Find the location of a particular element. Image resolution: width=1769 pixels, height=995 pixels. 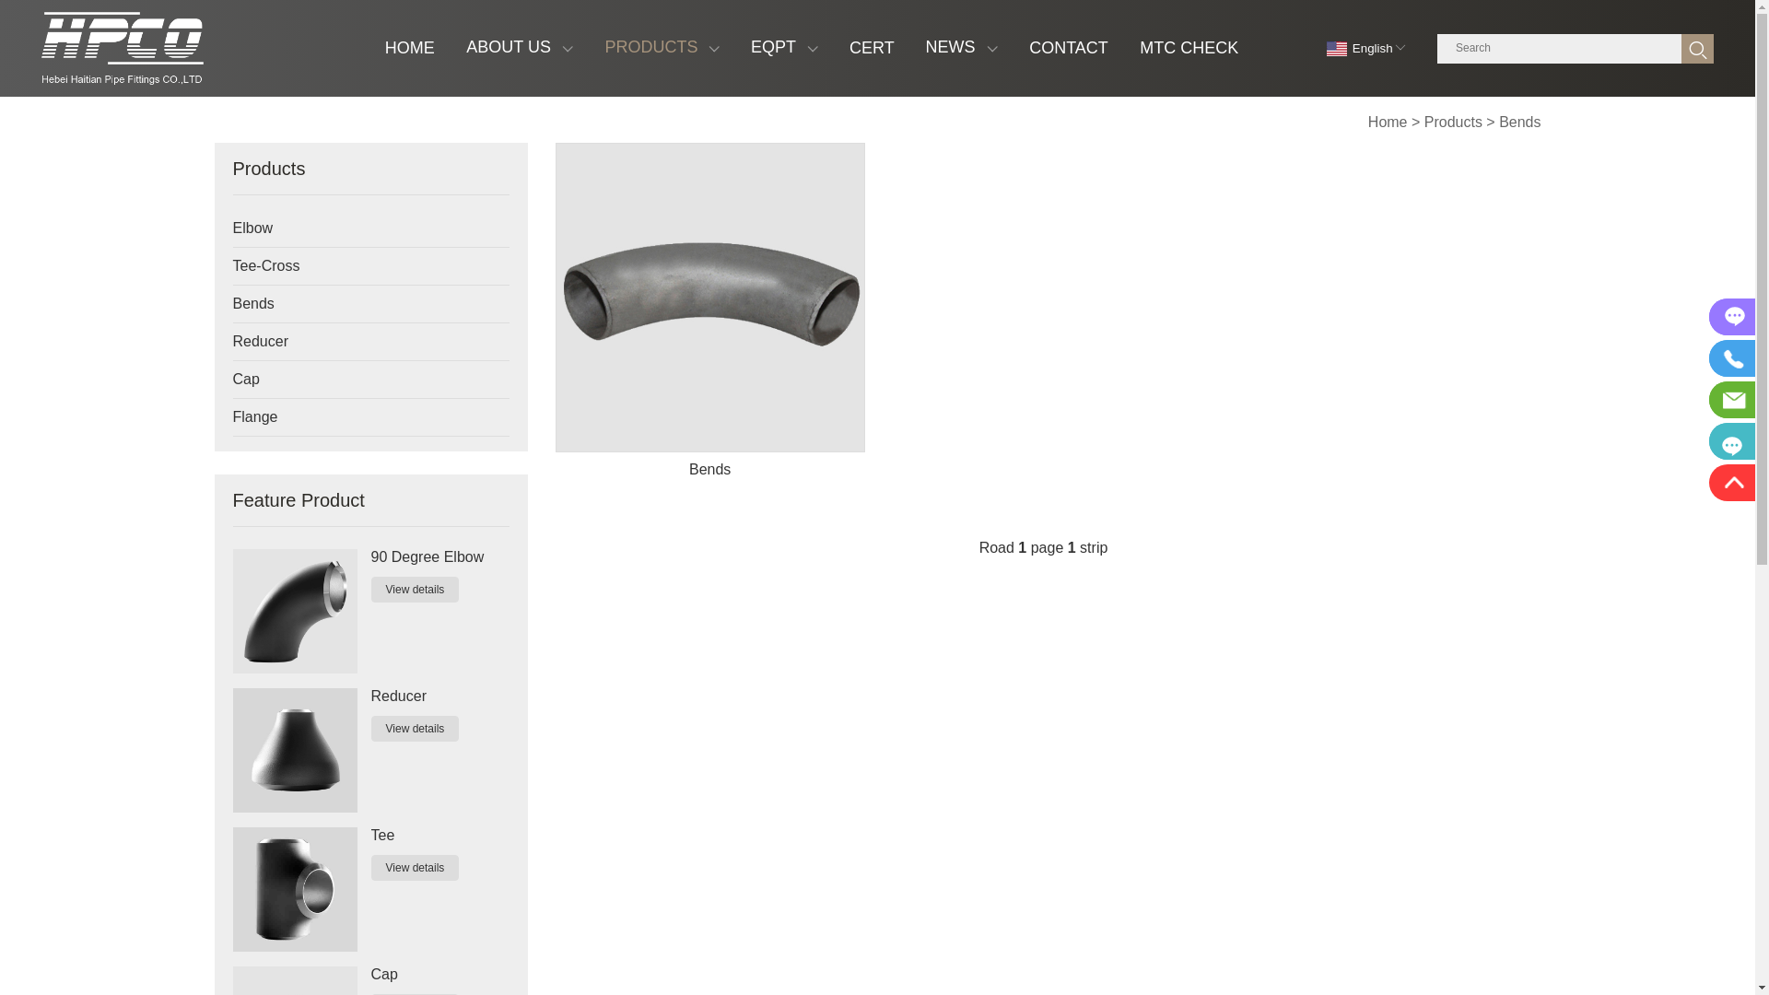

Tee is located at coordinates (439, 836).